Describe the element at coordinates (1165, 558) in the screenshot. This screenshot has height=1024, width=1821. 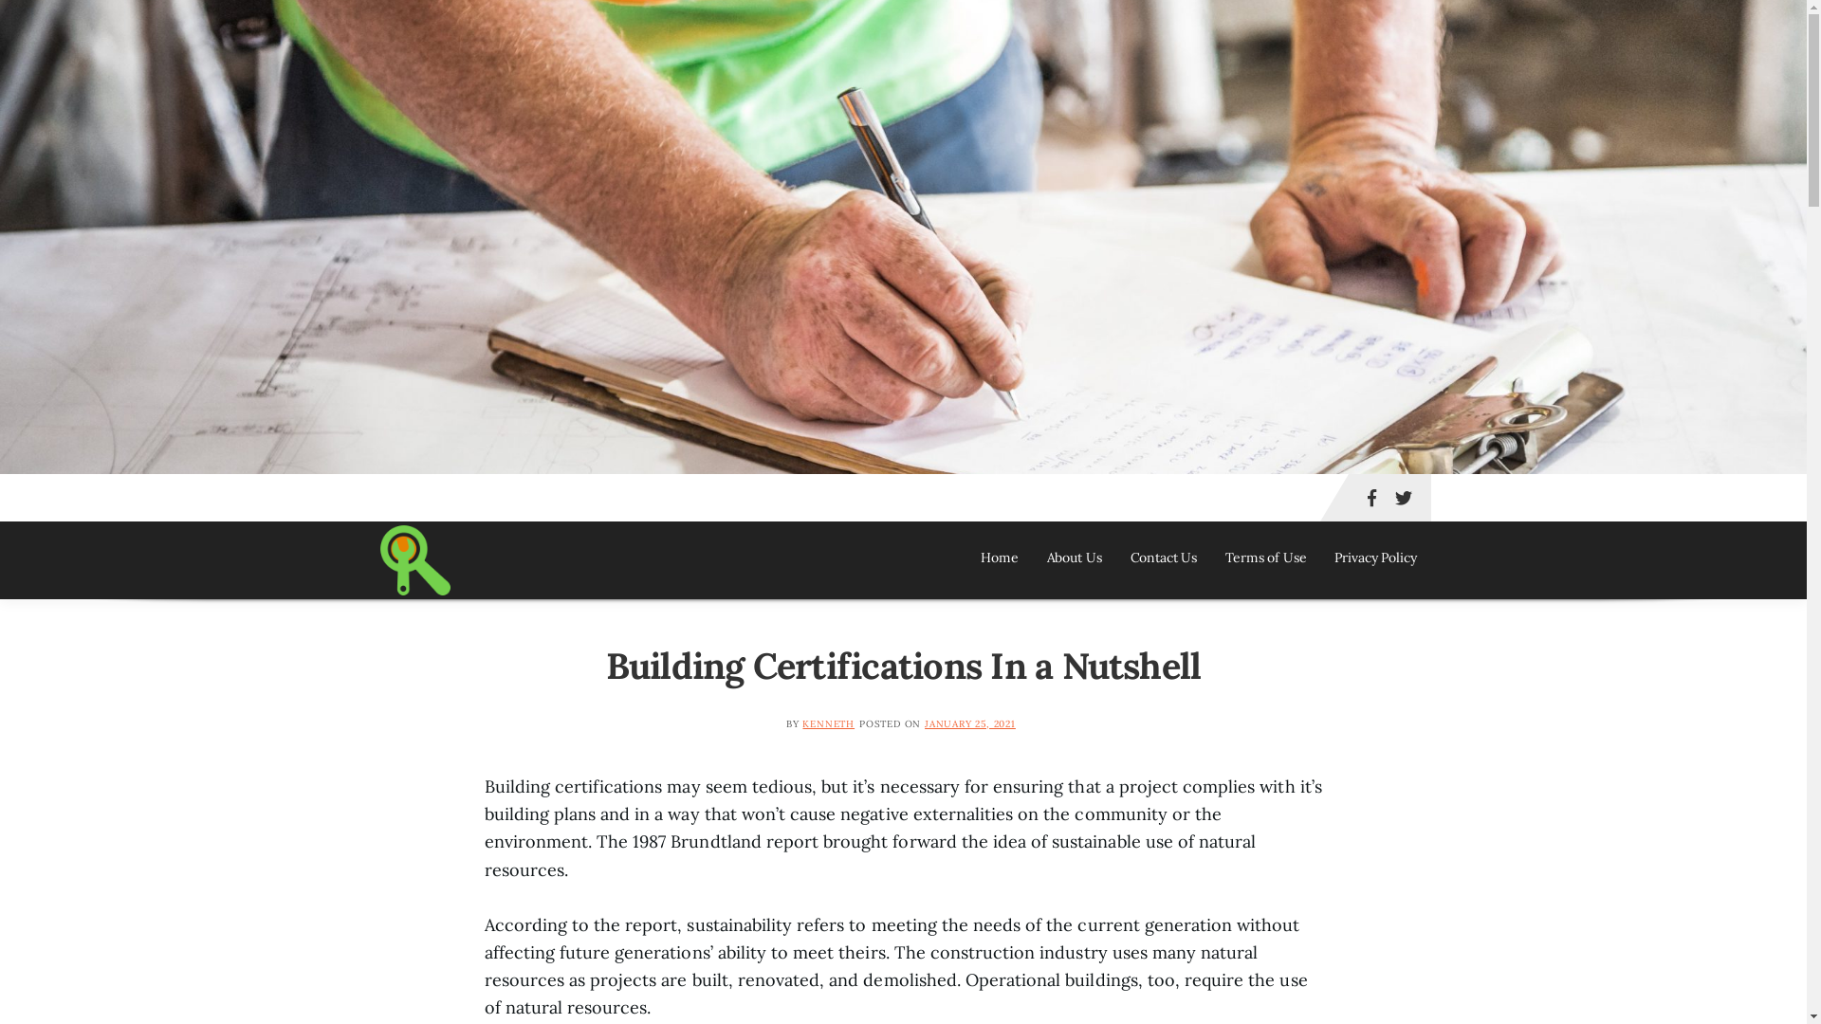
I see `Contact Us` at that location.